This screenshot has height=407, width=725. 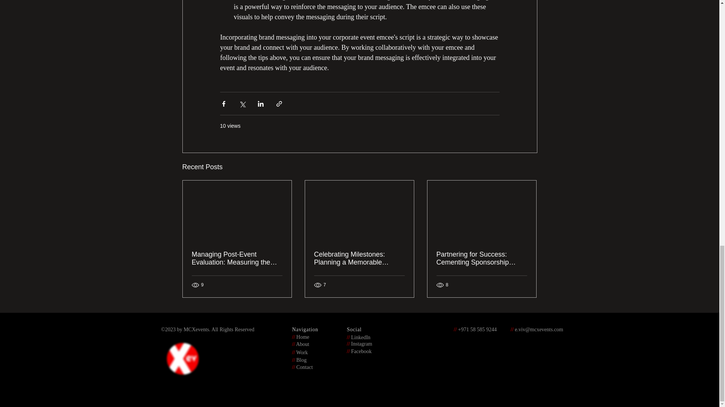 I want to click on Partnering for Success: Cementing Sponsorship Relationships, so click(x=481, y=259).